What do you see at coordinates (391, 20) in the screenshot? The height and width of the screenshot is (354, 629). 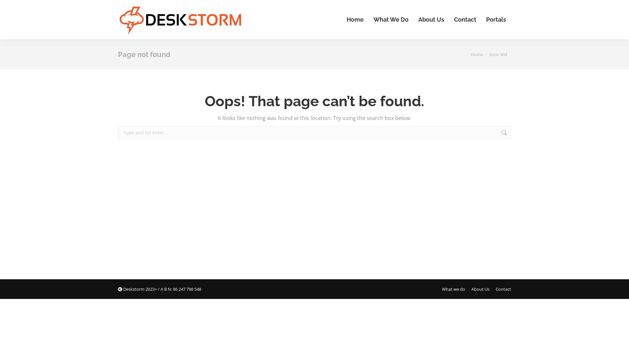 I see `What We Do` at bounding box center [391, 20].